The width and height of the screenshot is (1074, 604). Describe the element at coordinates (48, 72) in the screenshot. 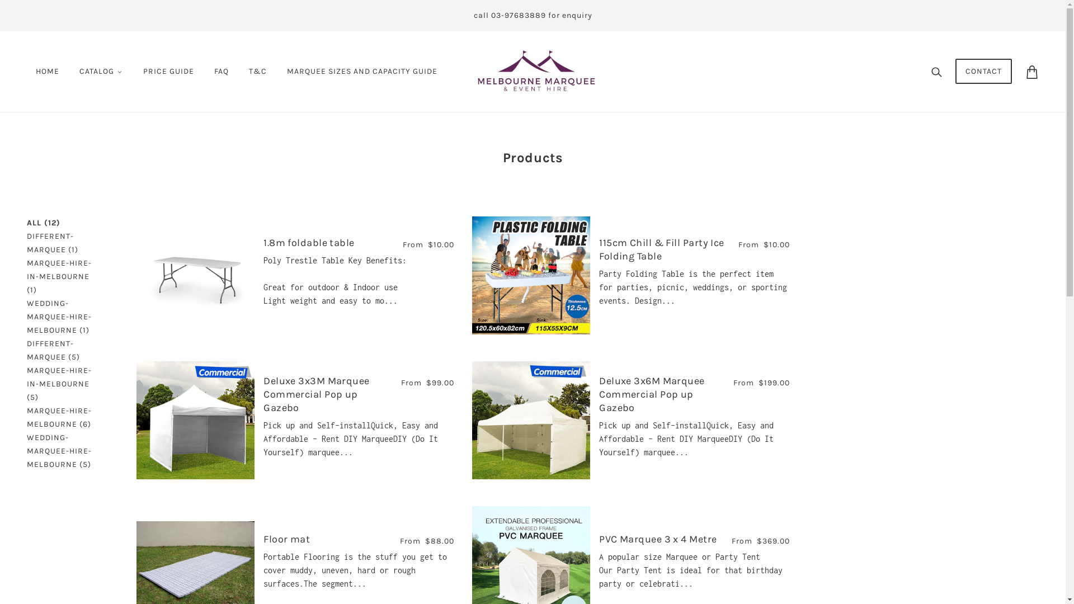

I see `HOME` at that location.